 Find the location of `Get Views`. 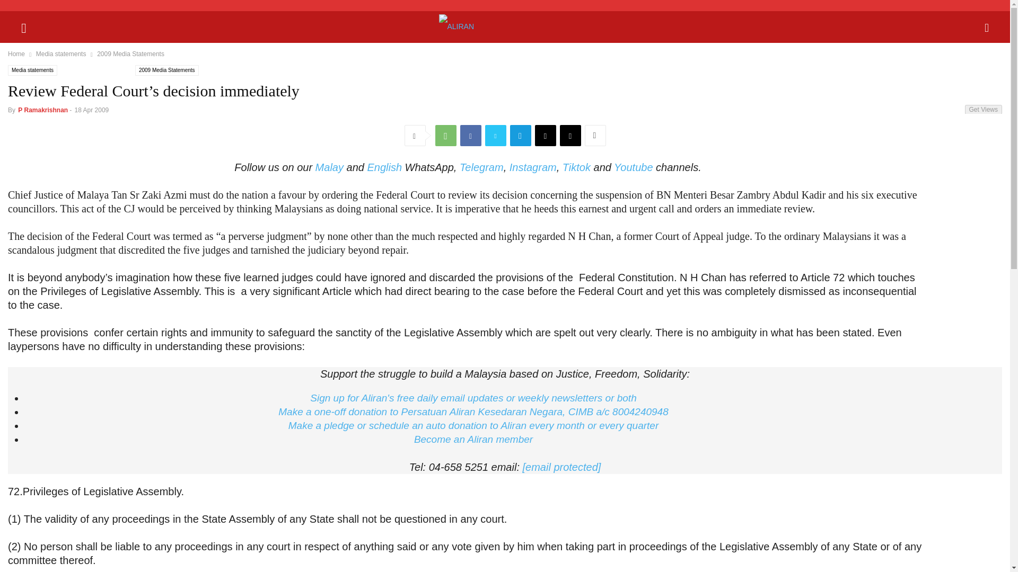

Get Views is located at coordinates (983, 109).